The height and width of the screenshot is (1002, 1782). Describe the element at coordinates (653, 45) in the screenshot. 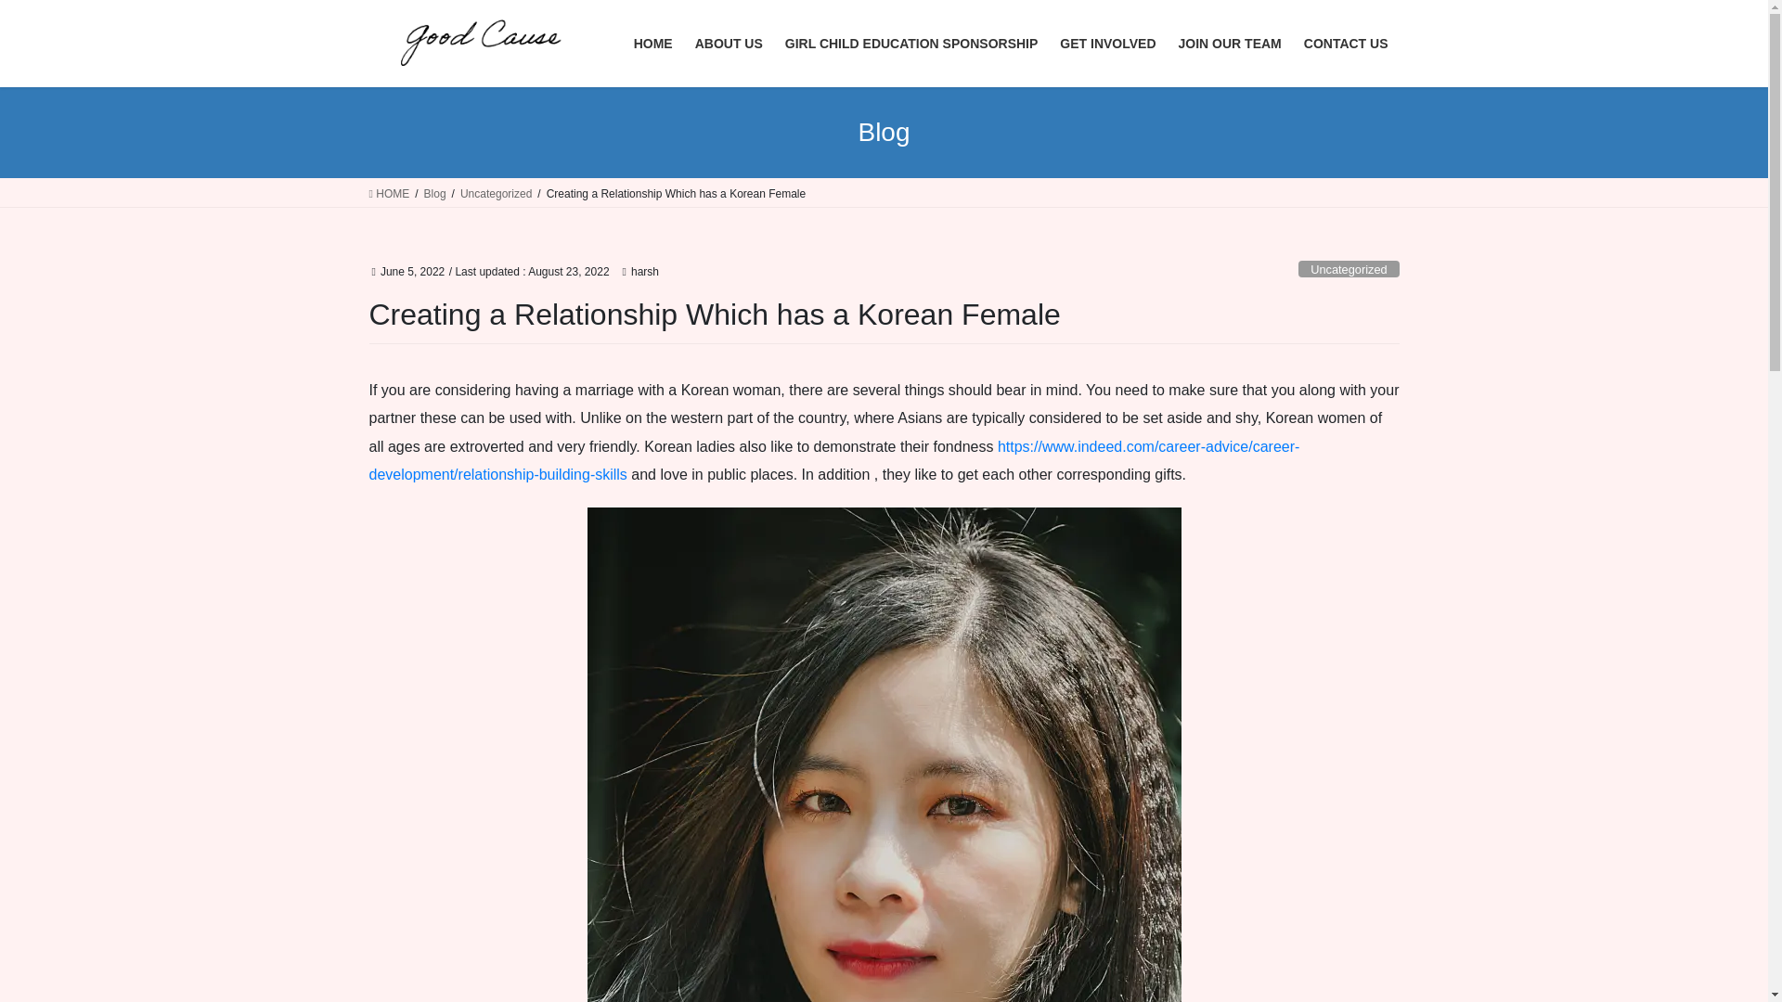

I see `HOME` at that location.